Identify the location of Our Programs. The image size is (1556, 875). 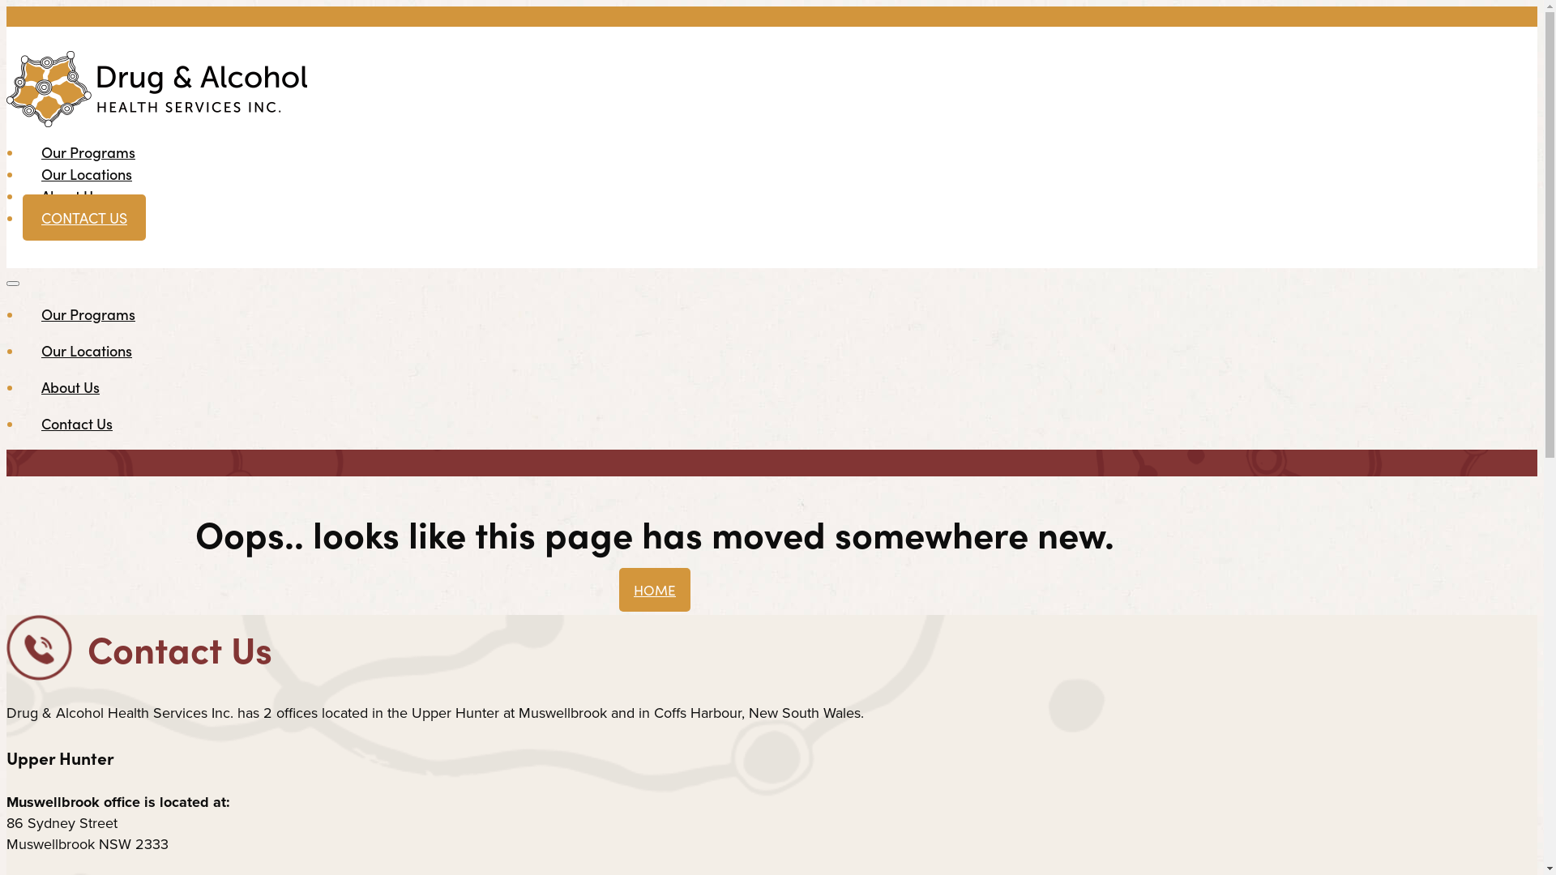
(88, 152).